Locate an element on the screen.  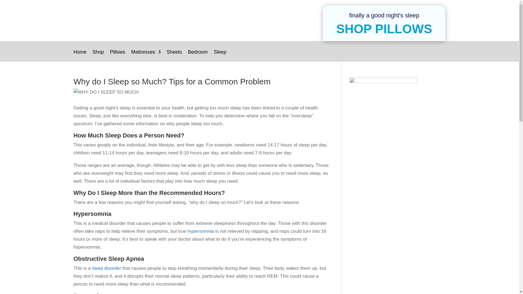
hypersomnia is located at coordinates (200, 231).